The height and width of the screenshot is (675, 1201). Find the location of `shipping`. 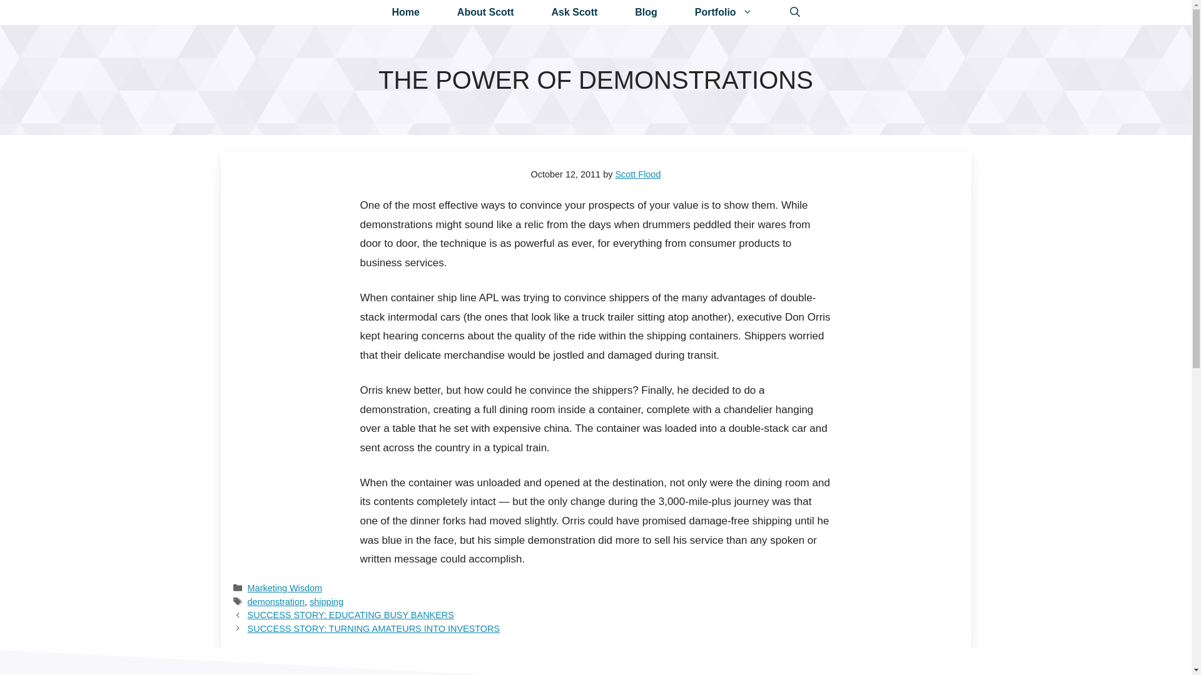

shipping is located at coordinates (327, 601).